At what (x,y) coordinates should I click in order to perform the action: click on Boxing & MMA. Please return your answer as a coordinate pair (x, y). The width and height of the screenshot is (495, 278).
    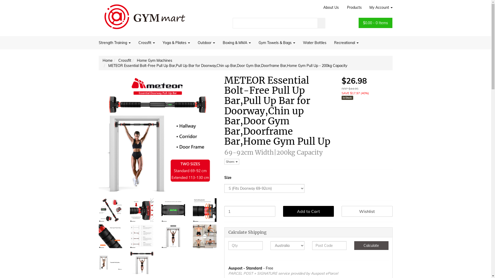
    Looking at the image, I should click on (237, 43).